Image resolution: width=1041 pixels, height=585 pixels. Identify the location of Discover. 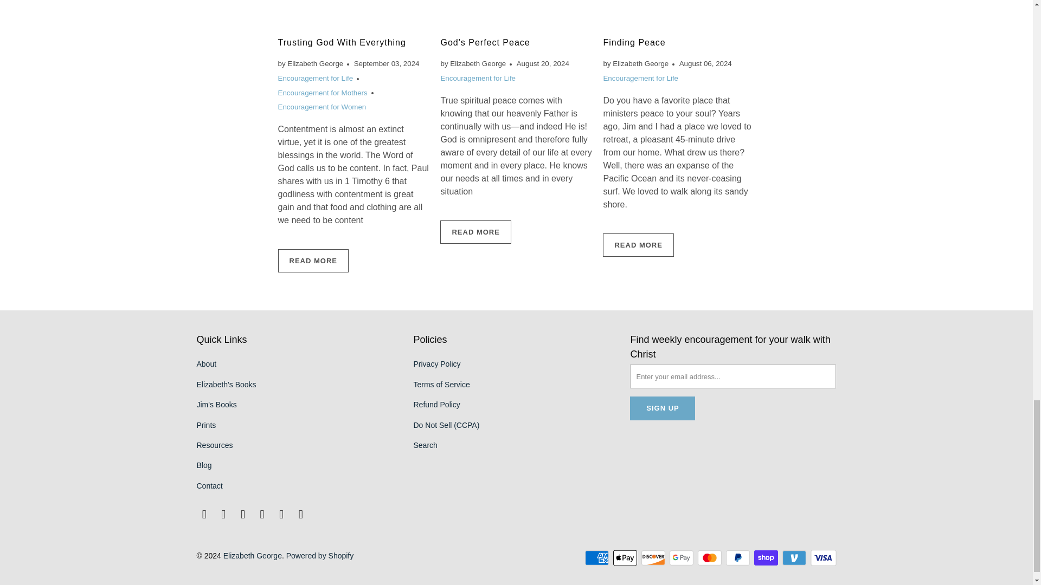
(654, 558).